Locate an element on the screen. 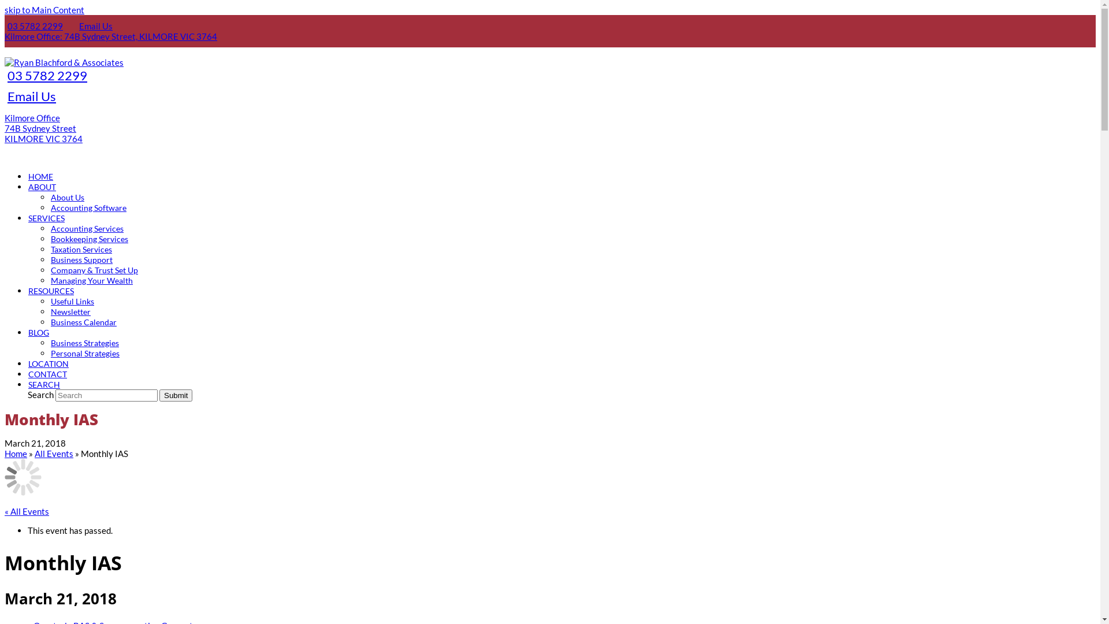 The image size is (1109, 624). Business Calendar is located at coordinates (84, 322).